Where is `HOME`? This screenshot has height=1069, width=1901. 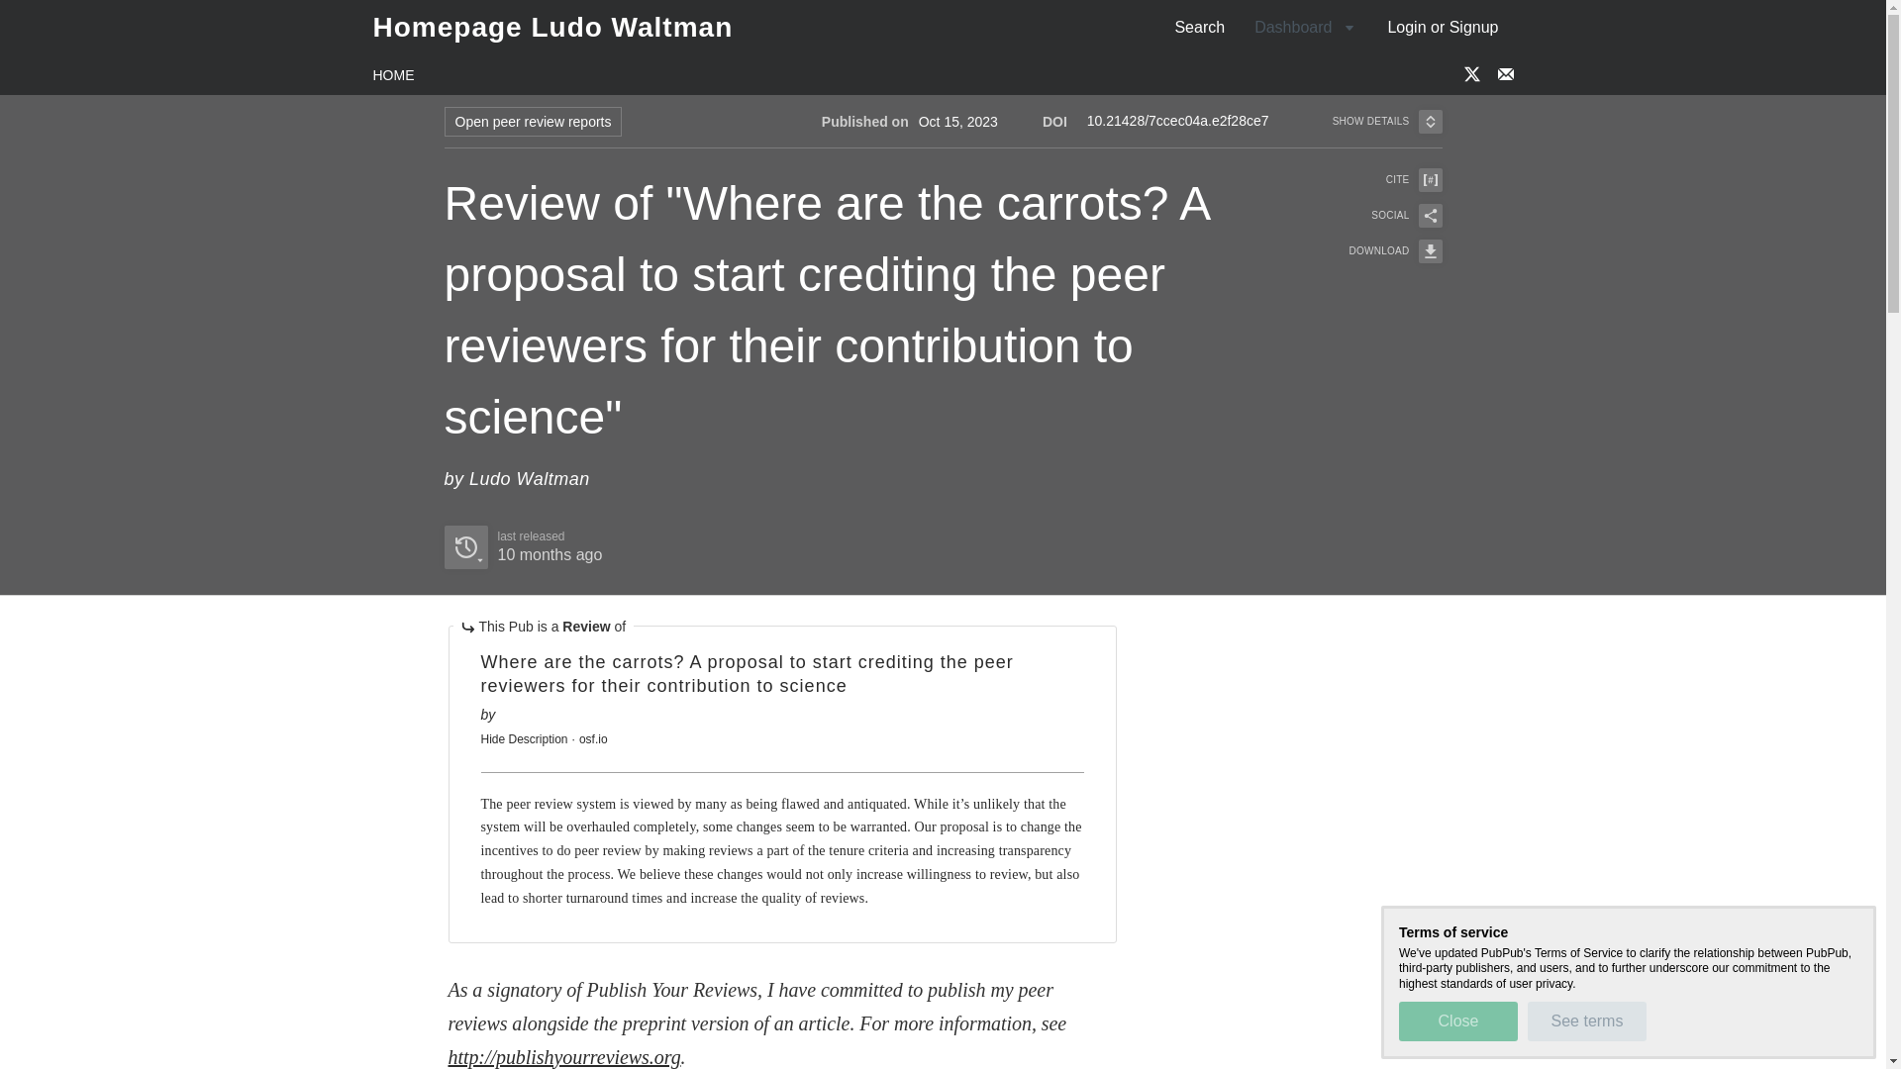
HOME is located at coordinates (393, 75).